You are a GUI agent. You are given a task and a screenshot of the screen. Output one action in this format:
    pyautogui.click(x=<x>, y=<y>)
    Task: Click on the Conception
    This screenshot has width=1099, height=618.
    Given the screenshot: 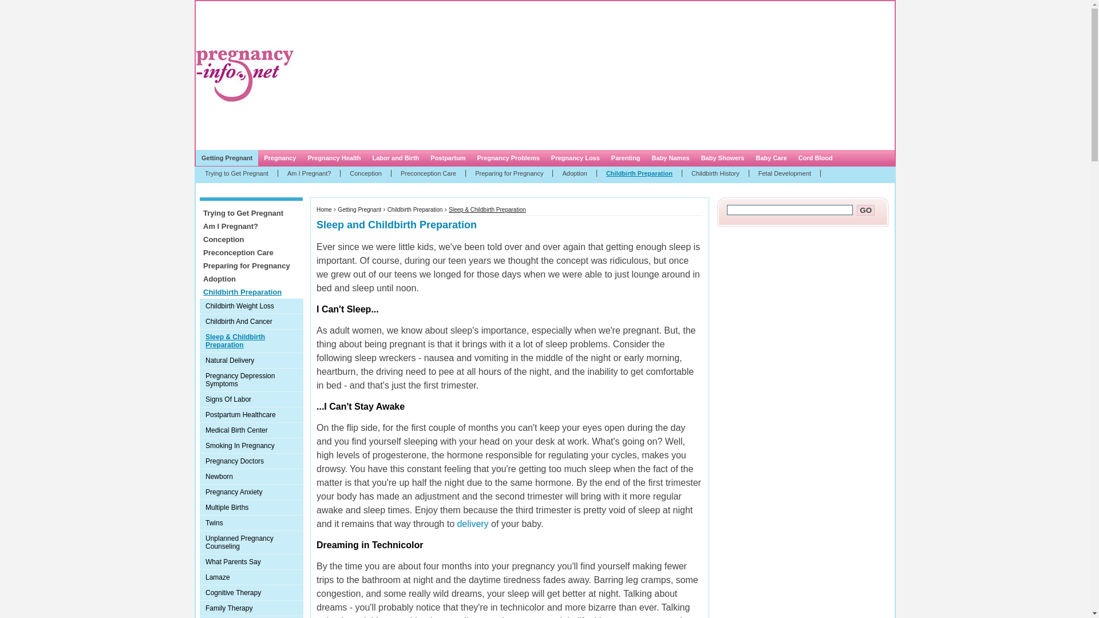 What is the action you would take?
    pyautogui.click(x=251, y=239)
    